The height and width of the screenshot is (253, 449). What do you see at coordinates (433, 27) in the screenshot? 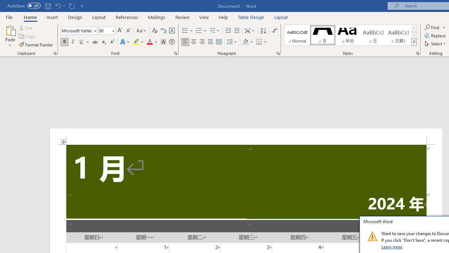
I see `Find` at bounding box center [433, 27].